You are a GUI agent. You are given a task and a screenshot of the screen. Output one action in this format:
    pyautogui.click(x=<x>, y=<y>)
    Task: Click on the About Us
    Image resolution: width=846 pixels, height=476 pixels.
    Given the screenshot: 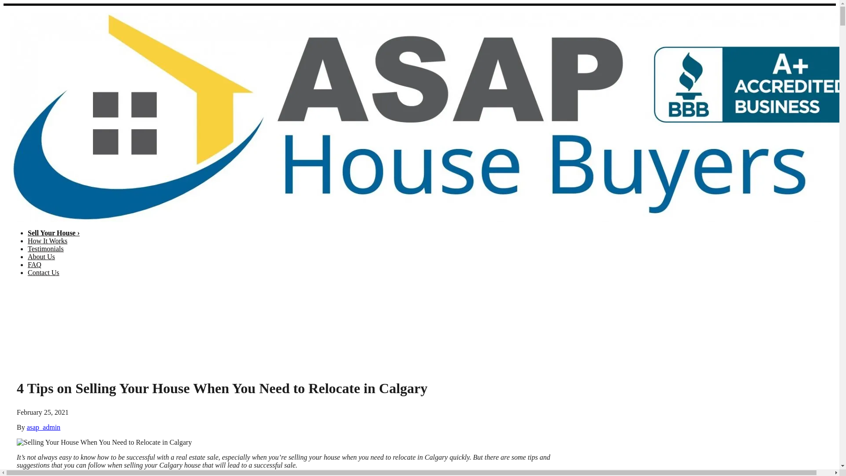 What is the action you would take?
    pyautogui.click(x=41, y=257)
    